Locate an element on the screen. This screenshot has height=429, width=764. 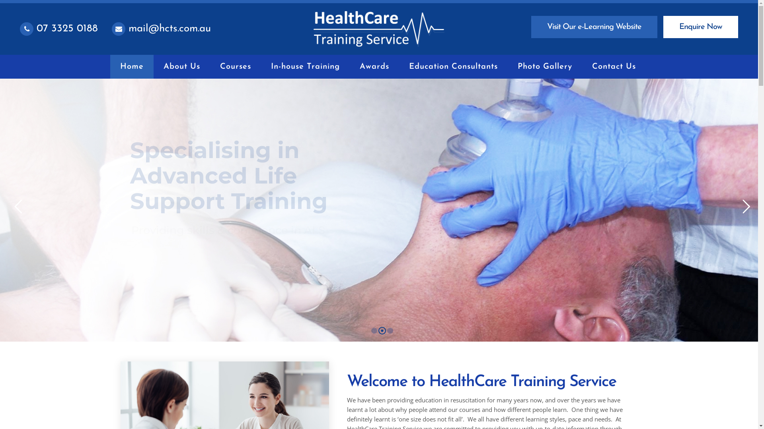
Education Consultants is located at coordinates (453, 67).